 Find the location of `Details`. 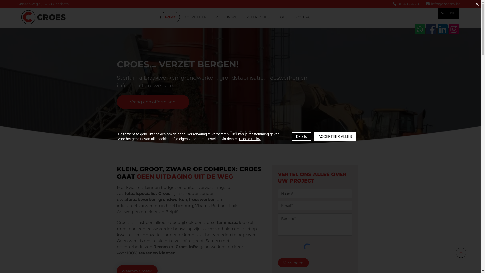

Details is located at coordinates (302, 136).